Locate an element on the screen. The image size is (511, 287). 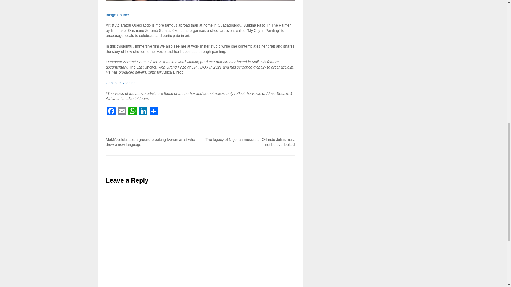
LinkedIn is located at coordinates (143, 112).